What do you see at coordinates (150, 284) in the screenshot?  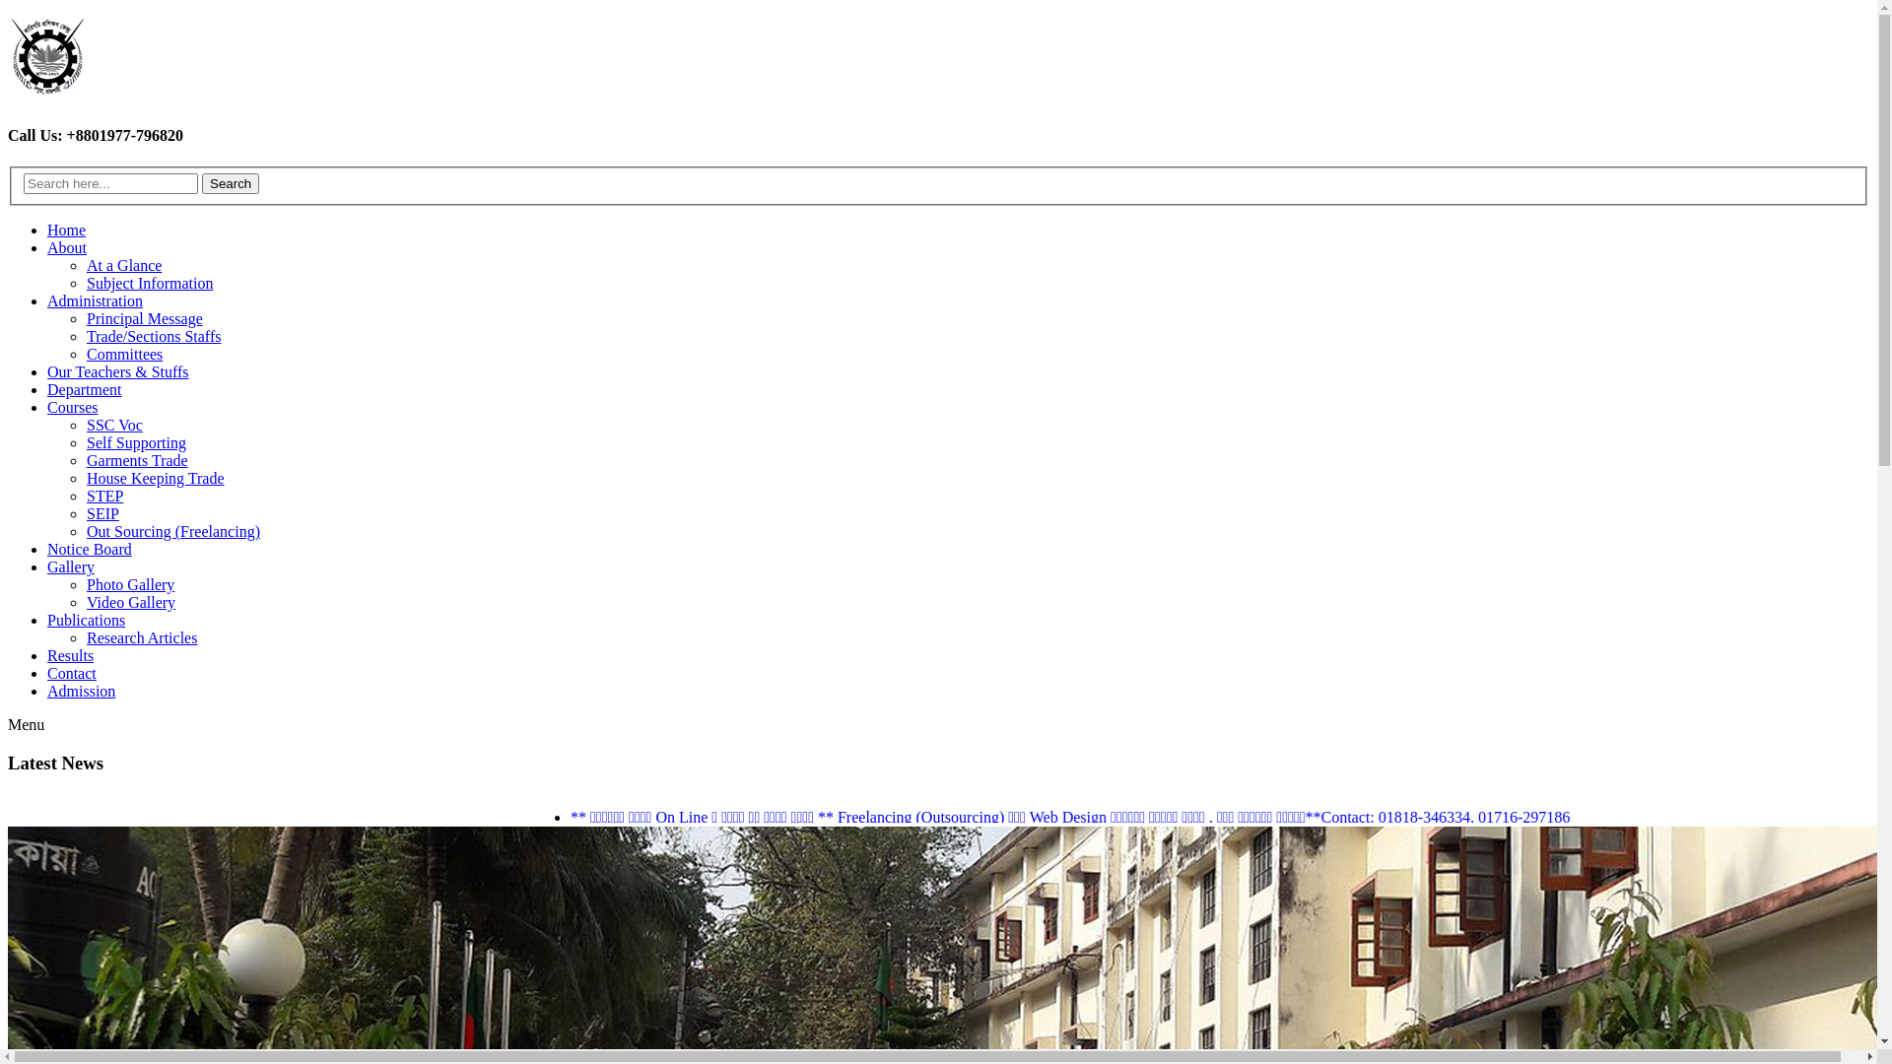 I see `Subject Information` at bounding box center [150, 284].